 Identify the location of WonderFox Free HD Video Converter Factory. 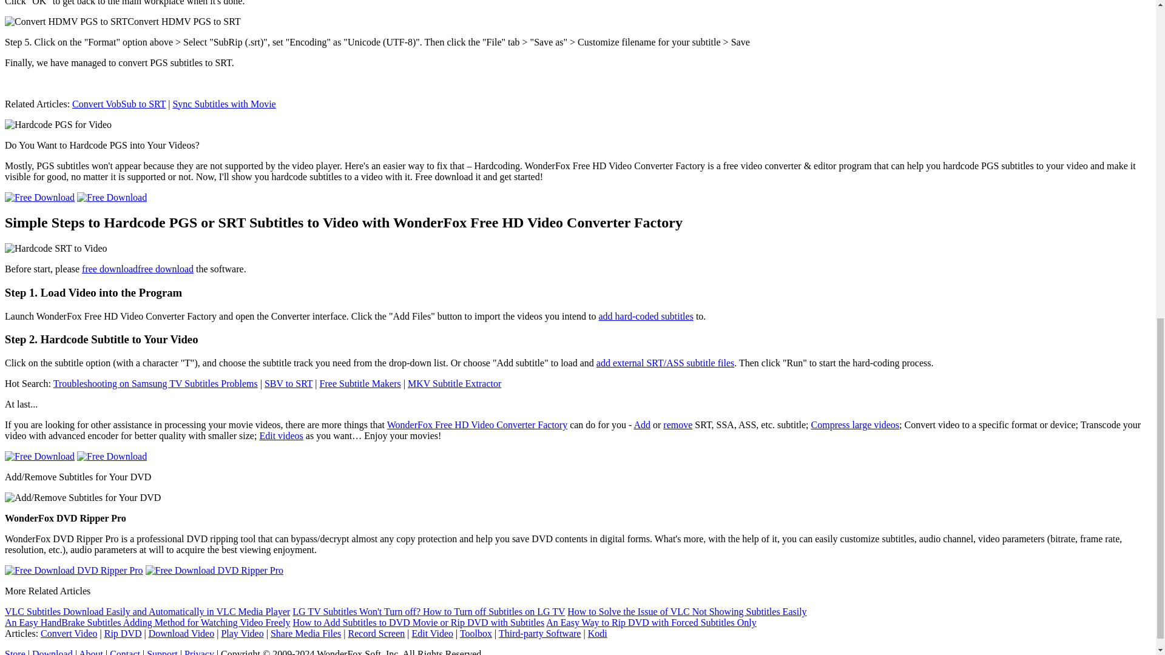
(477, 425).